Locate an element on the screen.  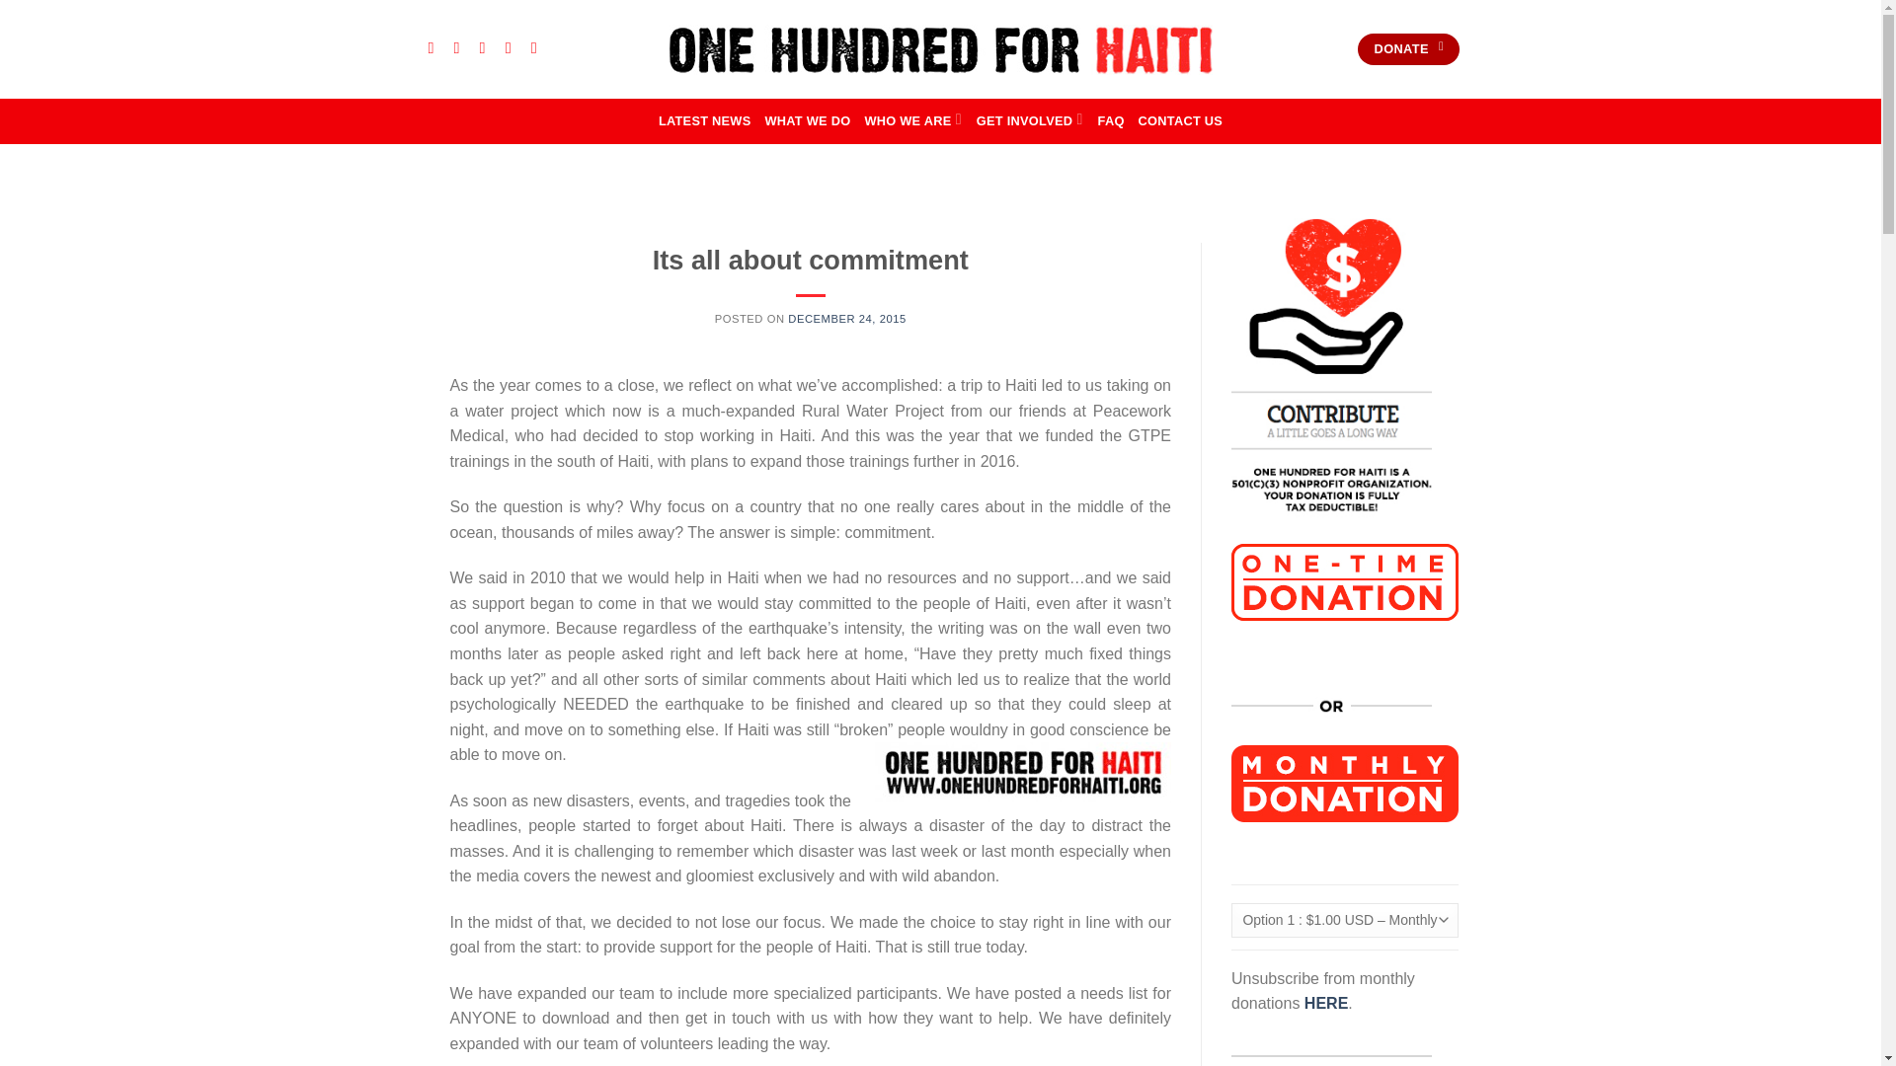
GET INVOLVED is located at coordinates (1030, 120).